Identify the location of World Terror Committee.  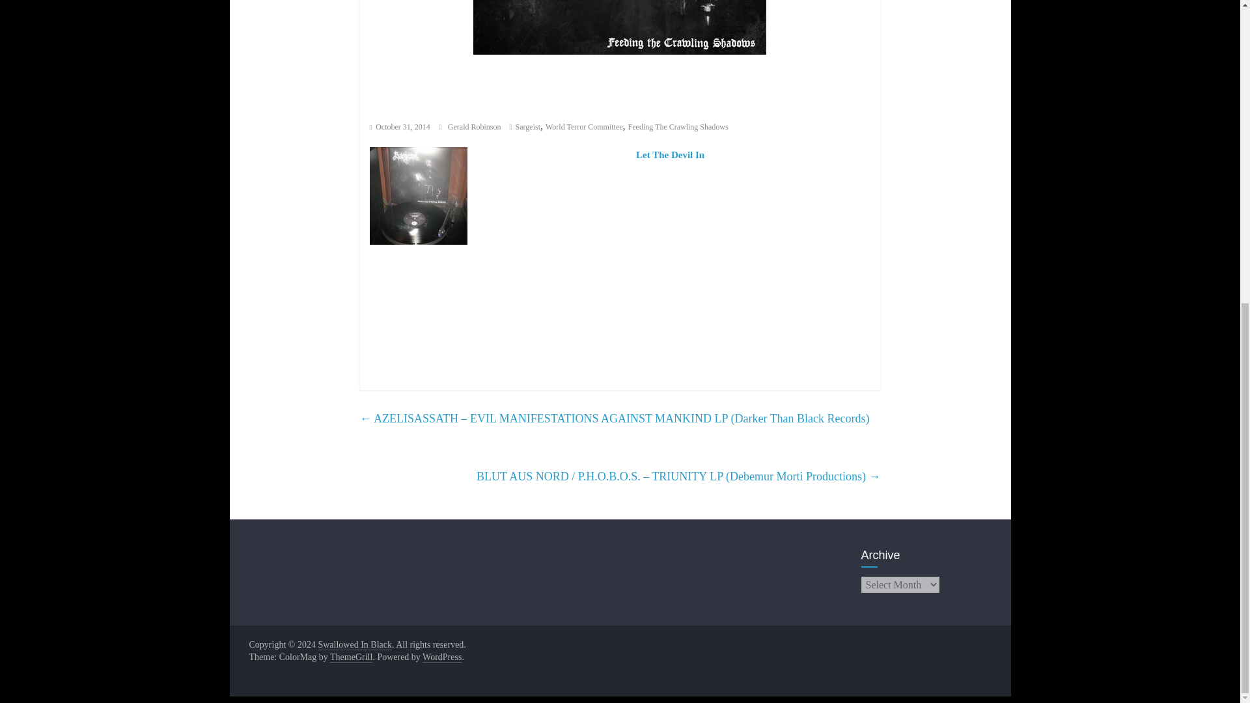
(583, 126).